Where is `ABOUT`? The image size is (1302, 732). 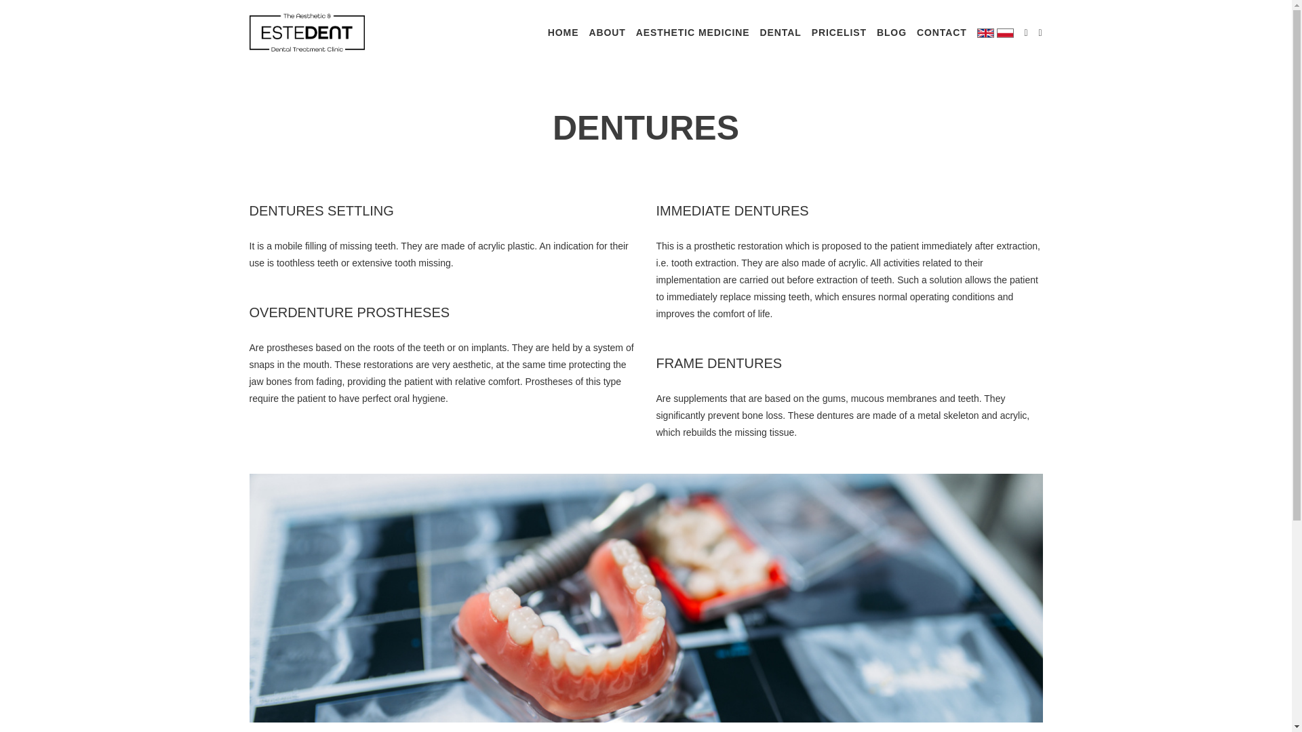
ABOUT is located at coordinates (606, 33).